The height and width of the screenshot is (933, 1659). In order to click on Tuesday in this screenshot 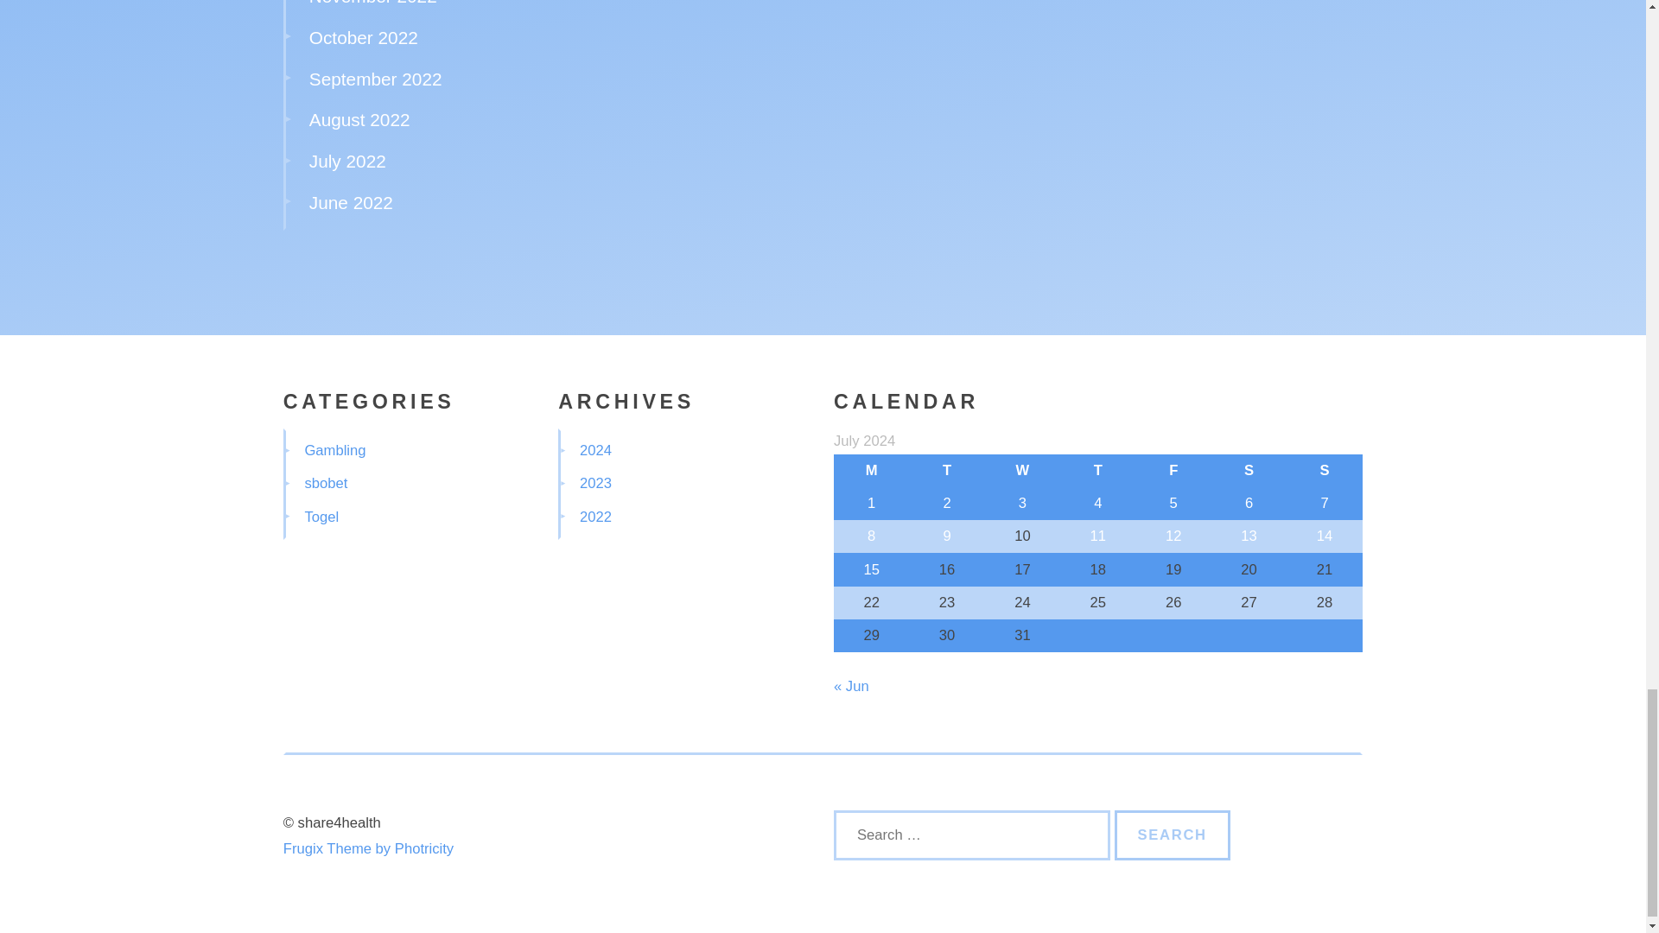, I will do `click(946, 470)`.